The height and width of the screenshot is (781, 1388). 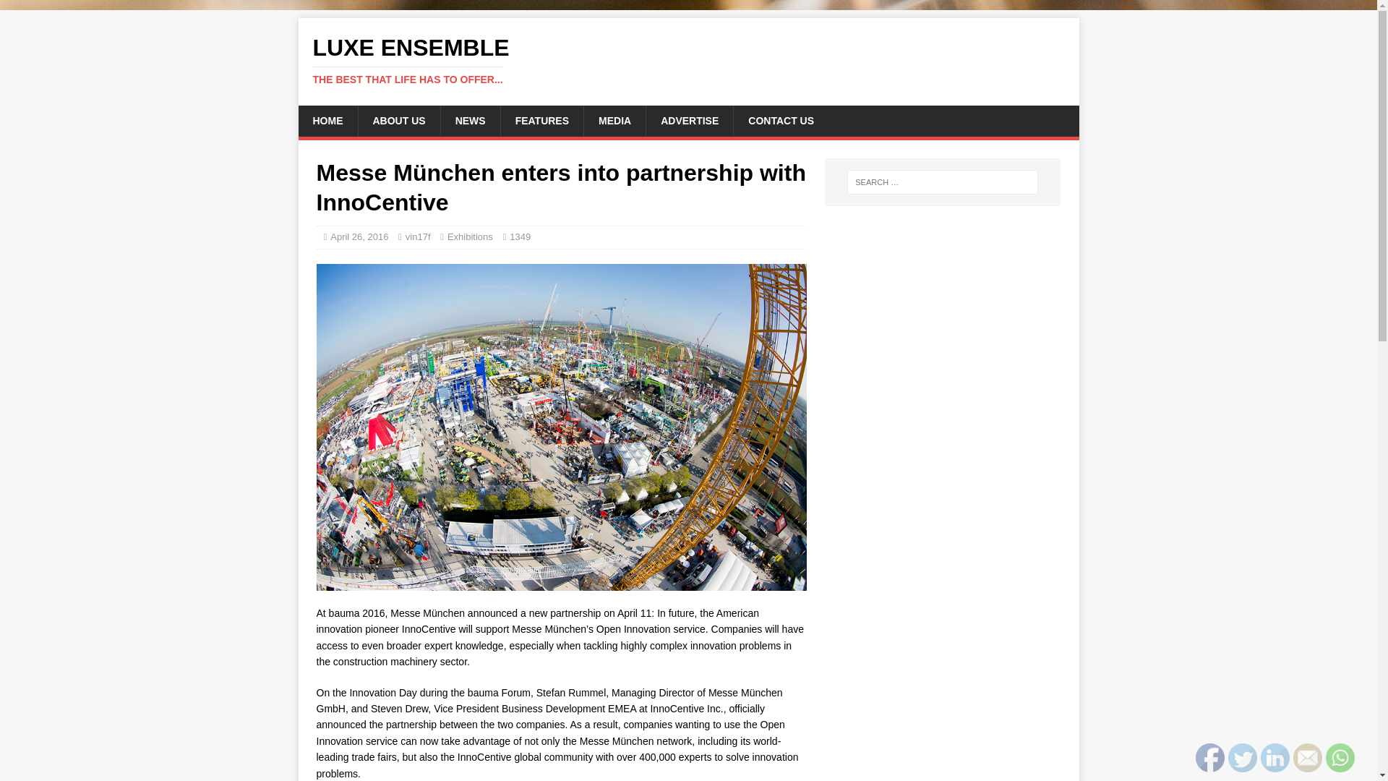 What do you see at coordinates (519, 236) in the screenshot?
I see `1349` at bounding box center [519, 236].